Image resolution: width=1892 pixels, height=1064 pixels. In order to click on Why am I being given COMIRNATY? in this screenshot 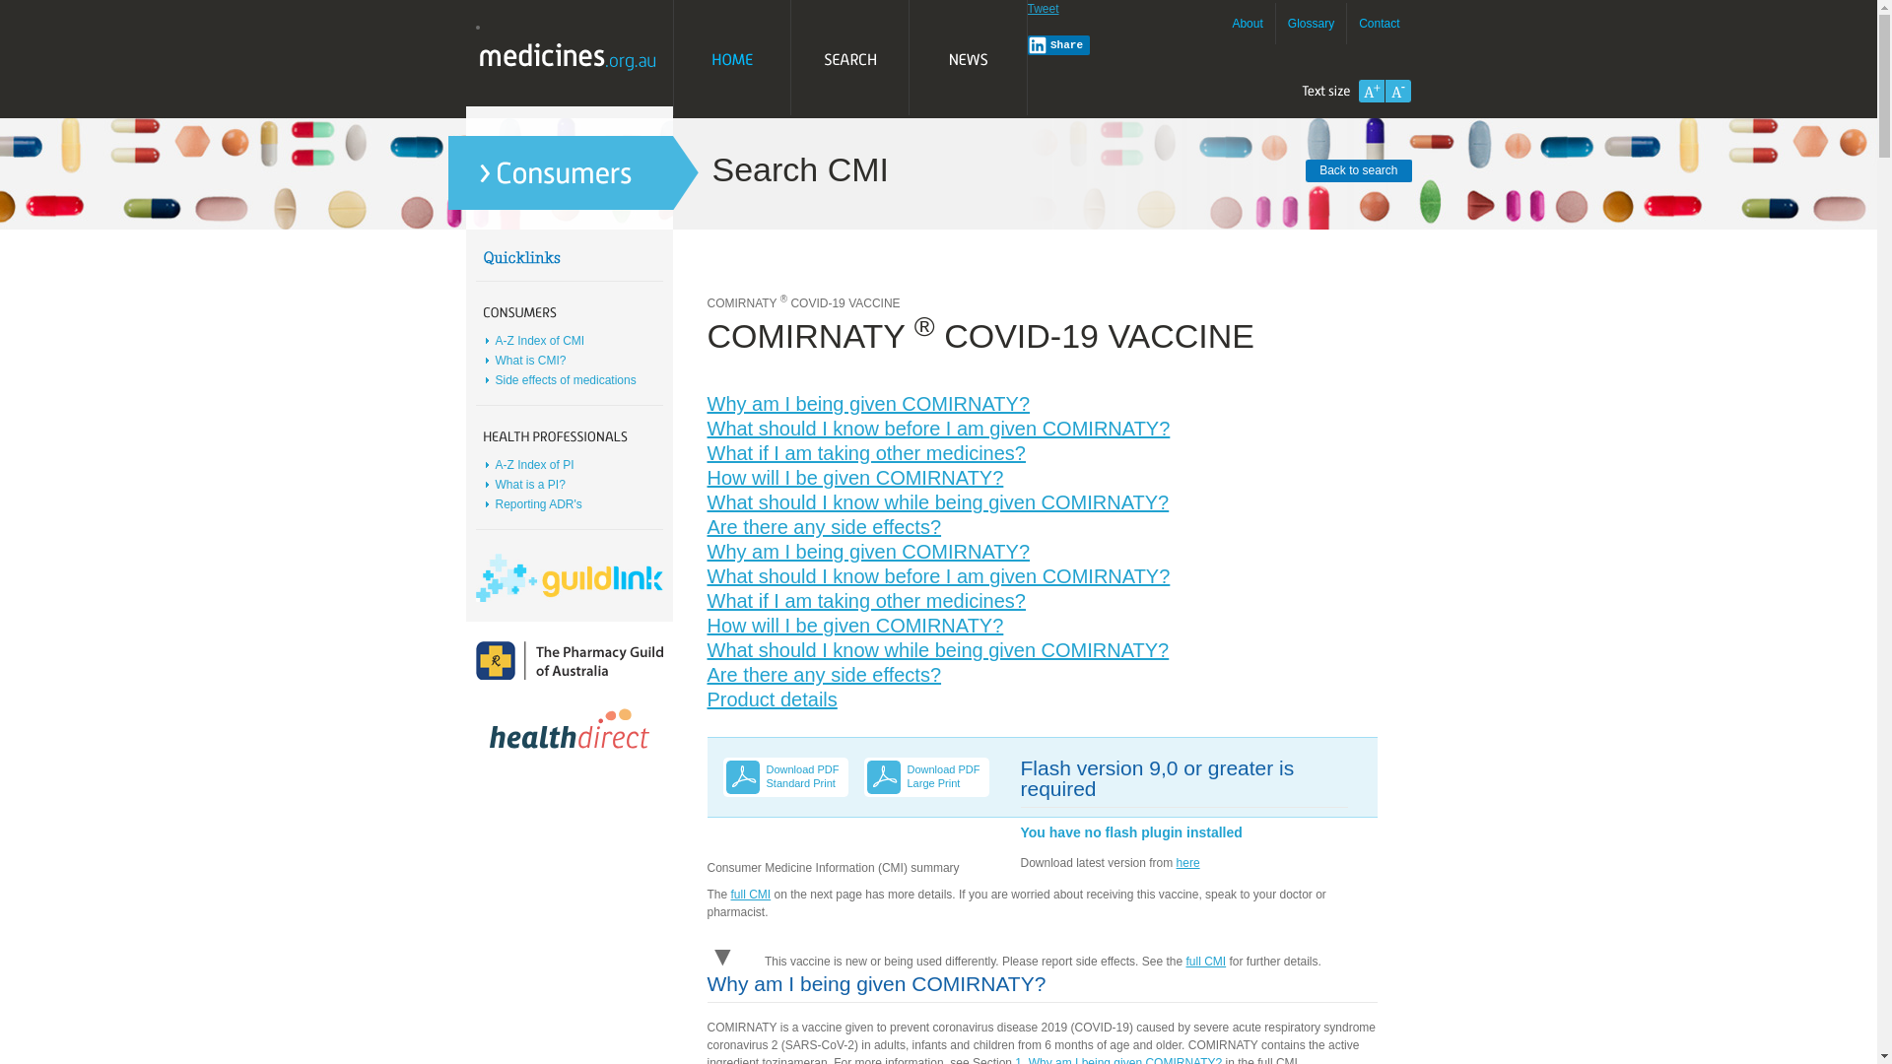, I will do `click(869, 404)`.